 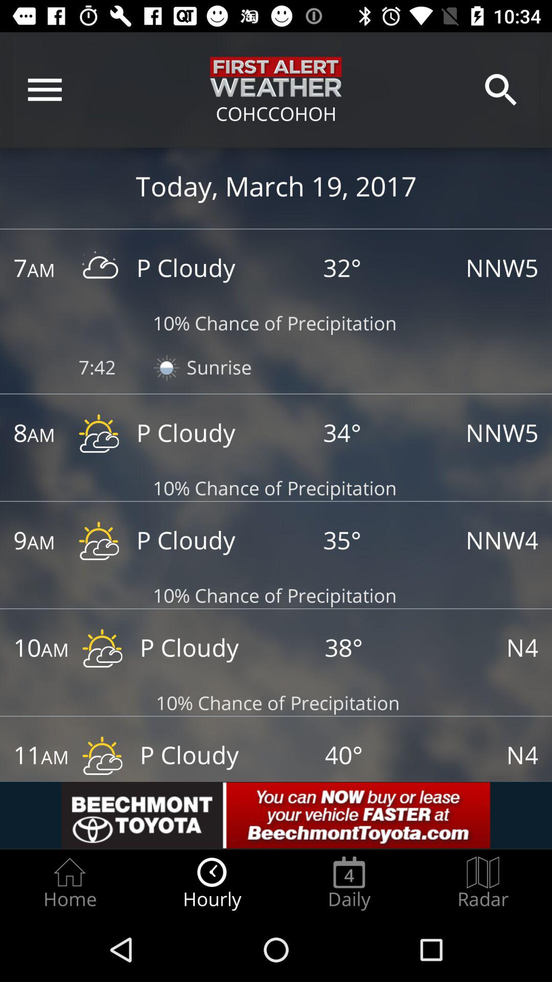 I want to click on go to advertisement, so click(x=276, y=815).